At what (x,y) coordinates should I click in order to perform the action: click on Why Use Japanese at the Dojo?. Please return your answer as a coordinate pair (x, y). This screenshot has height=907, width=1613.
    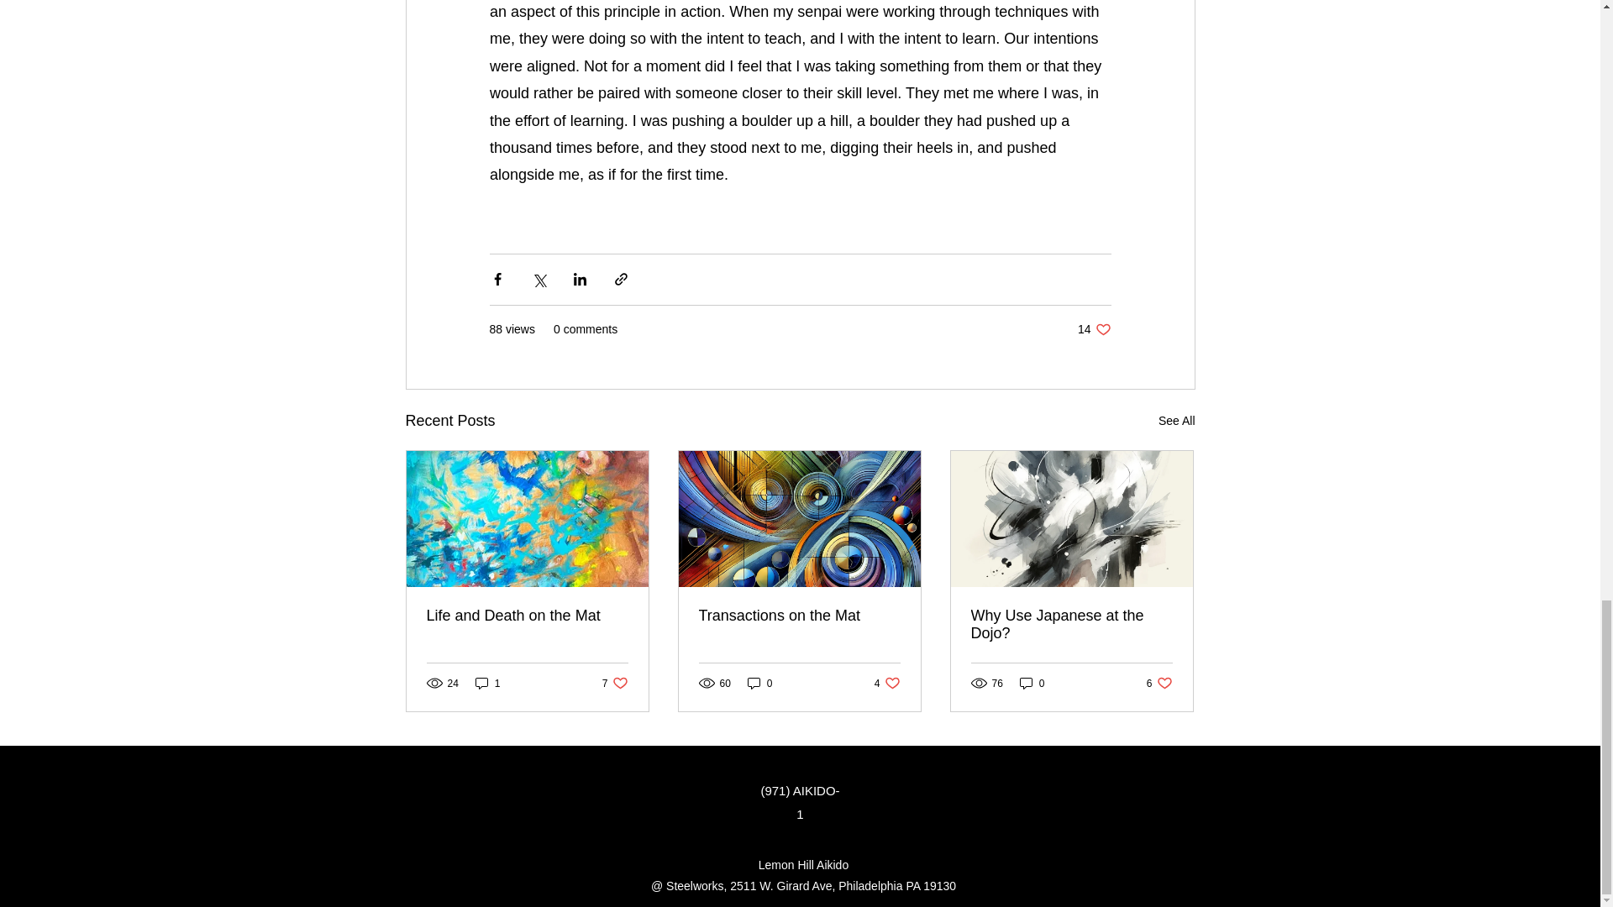
    Looking at the image, I should click on (1071, 624).